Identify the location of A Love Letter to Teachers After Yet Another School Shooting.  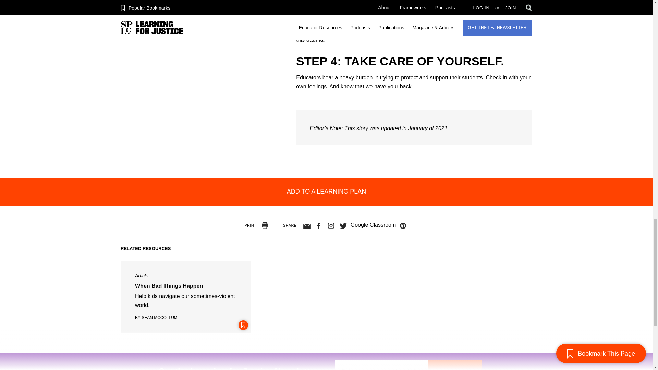
(389, 86).